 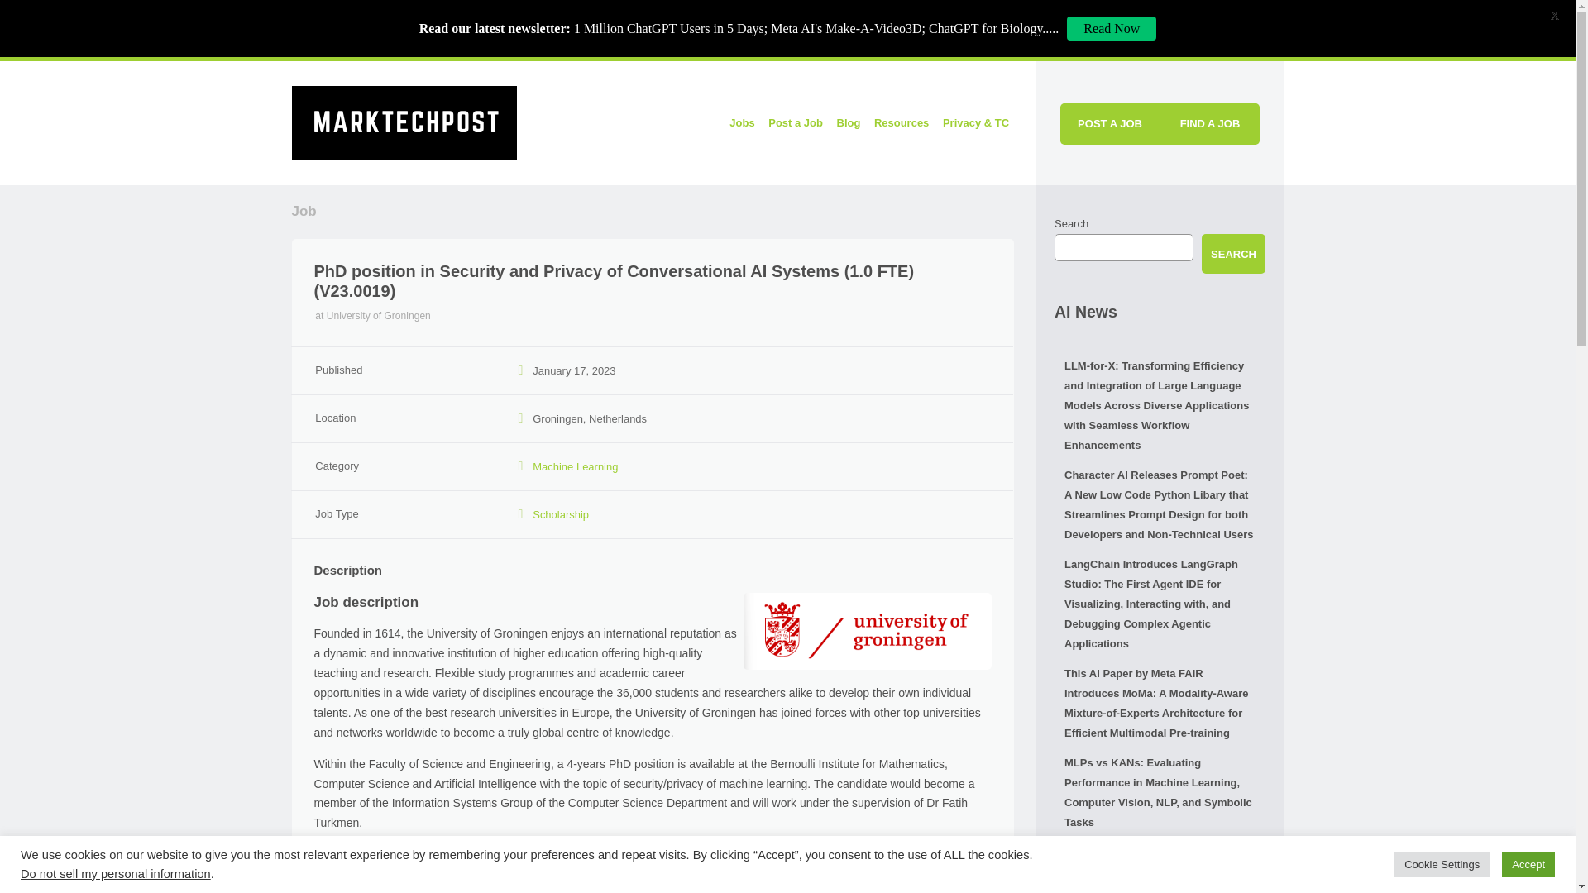 What do you see at coordinates (561, 514) in the screenshot?
I see `Scholarship` at bounding box center [561, 514].